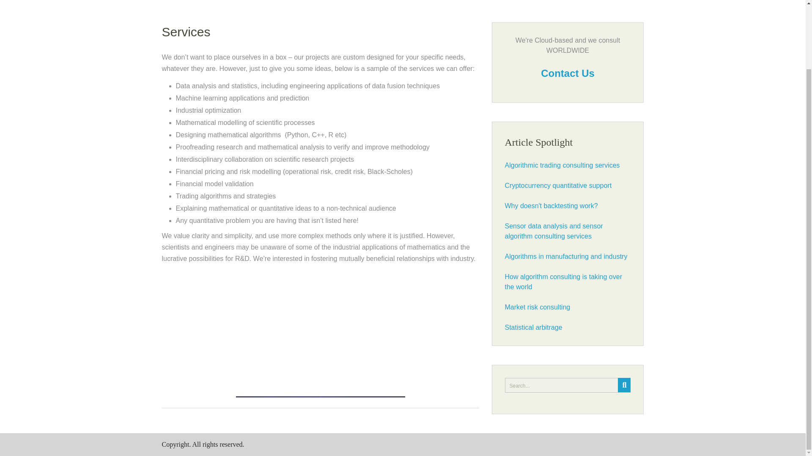 This screenshot has width=812, height=456. I want to click on Market risk consulting, so click(538, 307).